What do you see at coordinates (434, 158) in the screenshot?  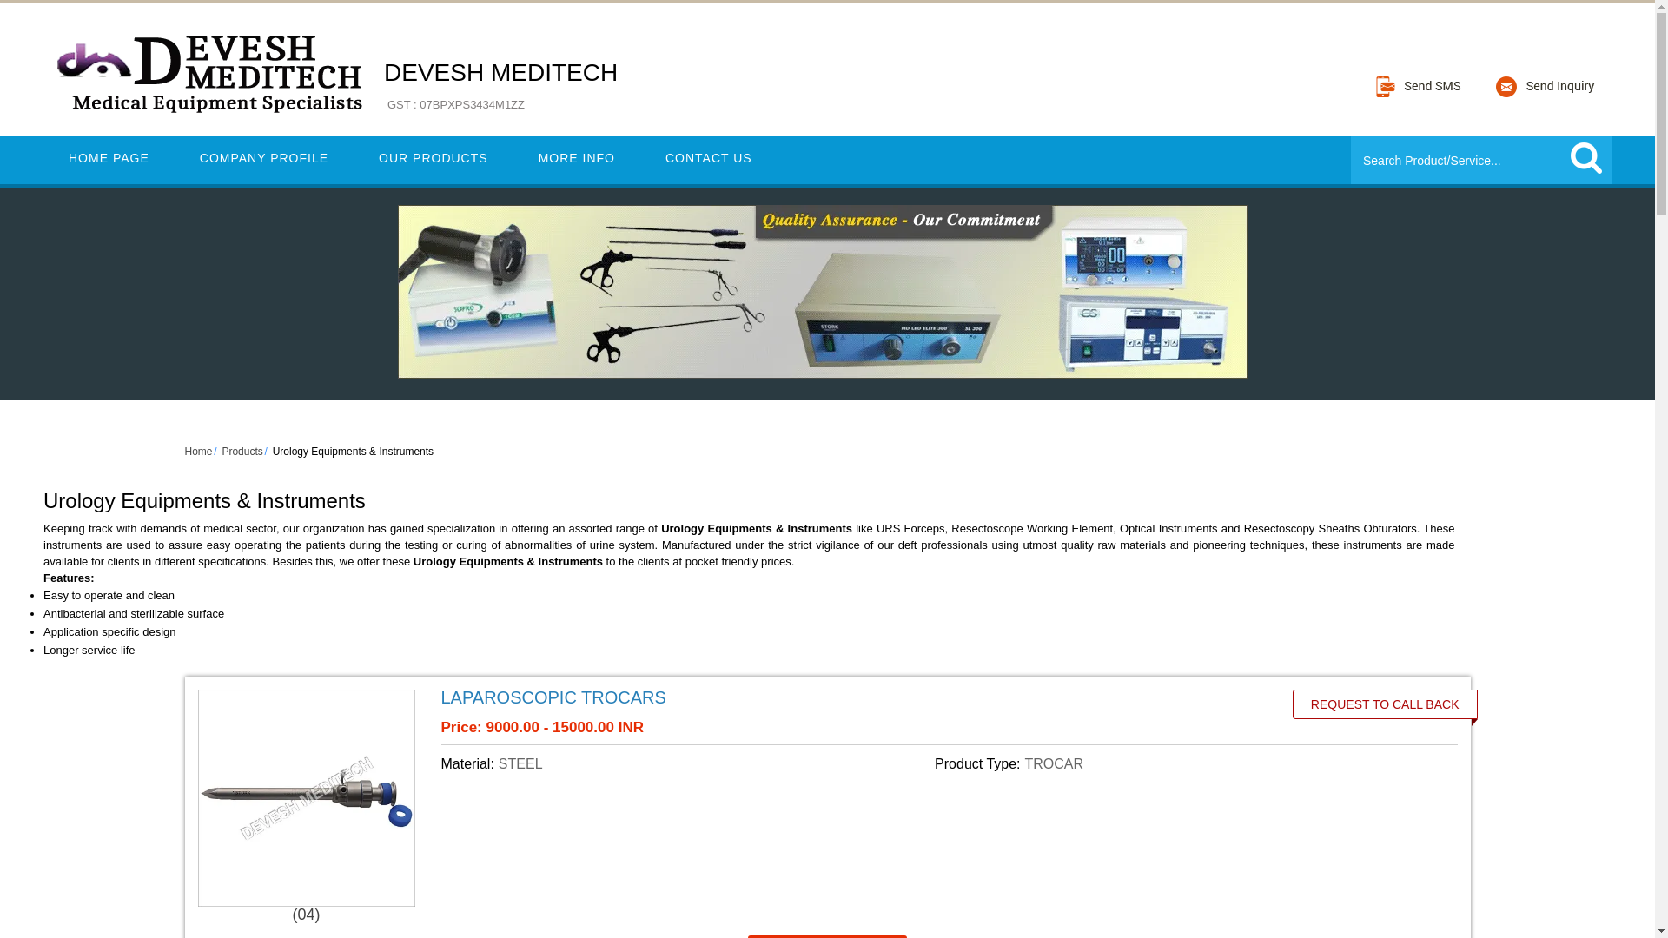 I see `Products` at bounding box center [434, 158].